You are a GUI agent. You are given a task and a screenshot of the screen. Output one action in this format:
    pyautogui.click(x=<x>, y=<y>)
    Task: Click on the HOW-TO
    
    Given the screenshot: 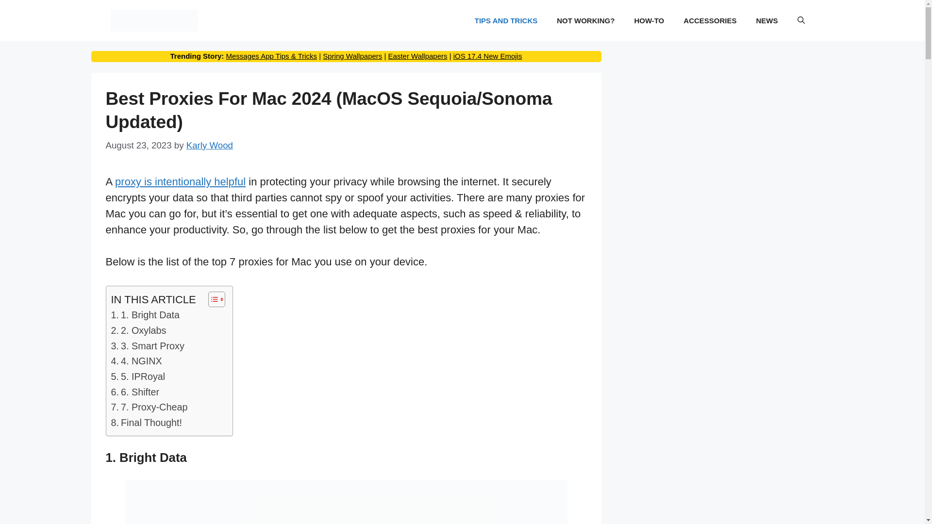 What is the action you would take?
    pyautogui.click(x=649, y=20)
    